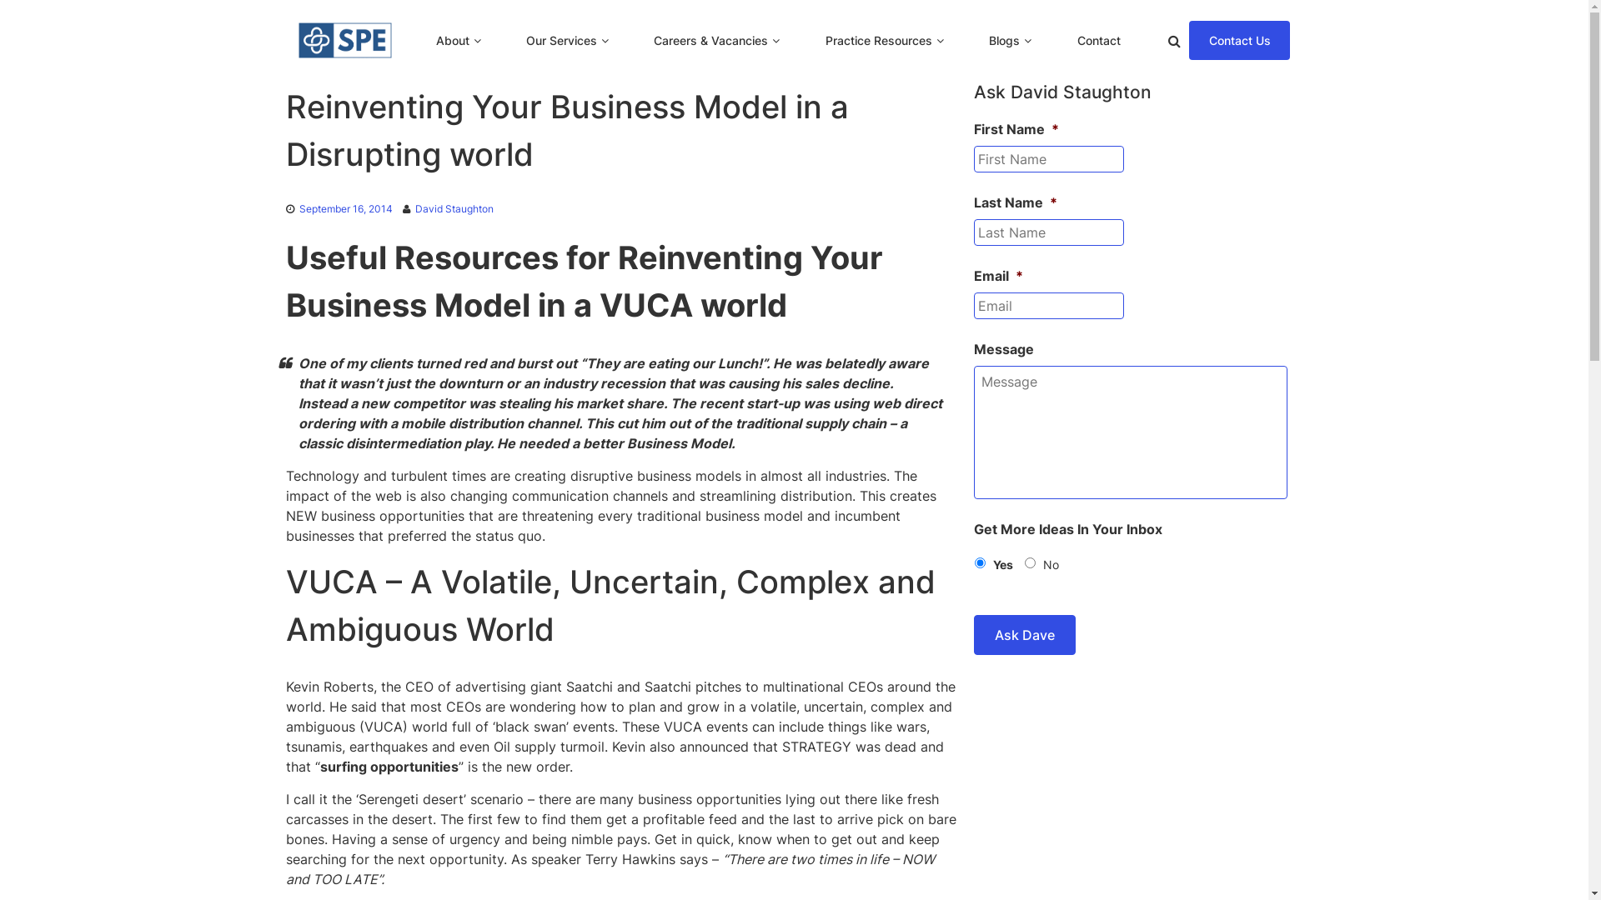 The height and width of the screenshot is (900, 1601). What do you see at coordinates (1004, 40) in the screenshot?
I see `Blogs` at bounding box center [1004, 40].